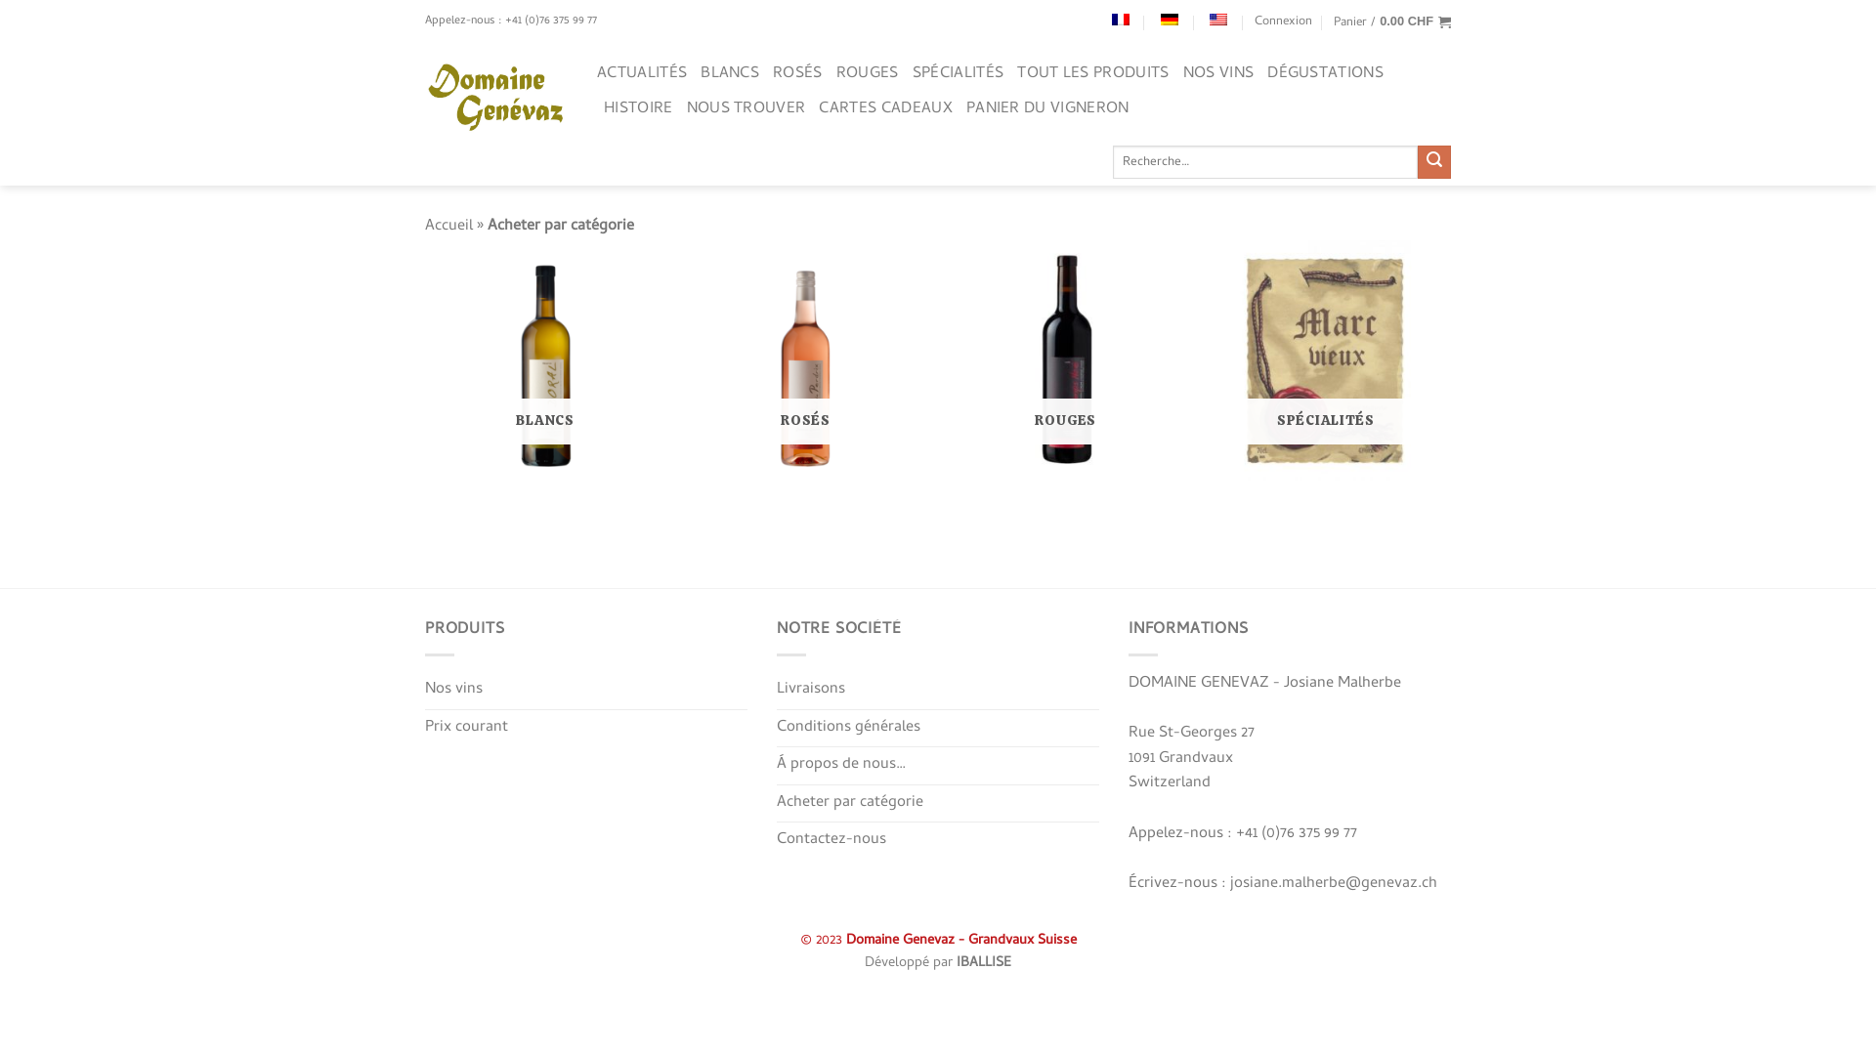 Image resolution: width=1876 pixels, height=1055 pixels. Describe the element at coordinates (496, 99) in the screenshot. I see `Josiane Malherbe | Vins Genevaz` at that location.